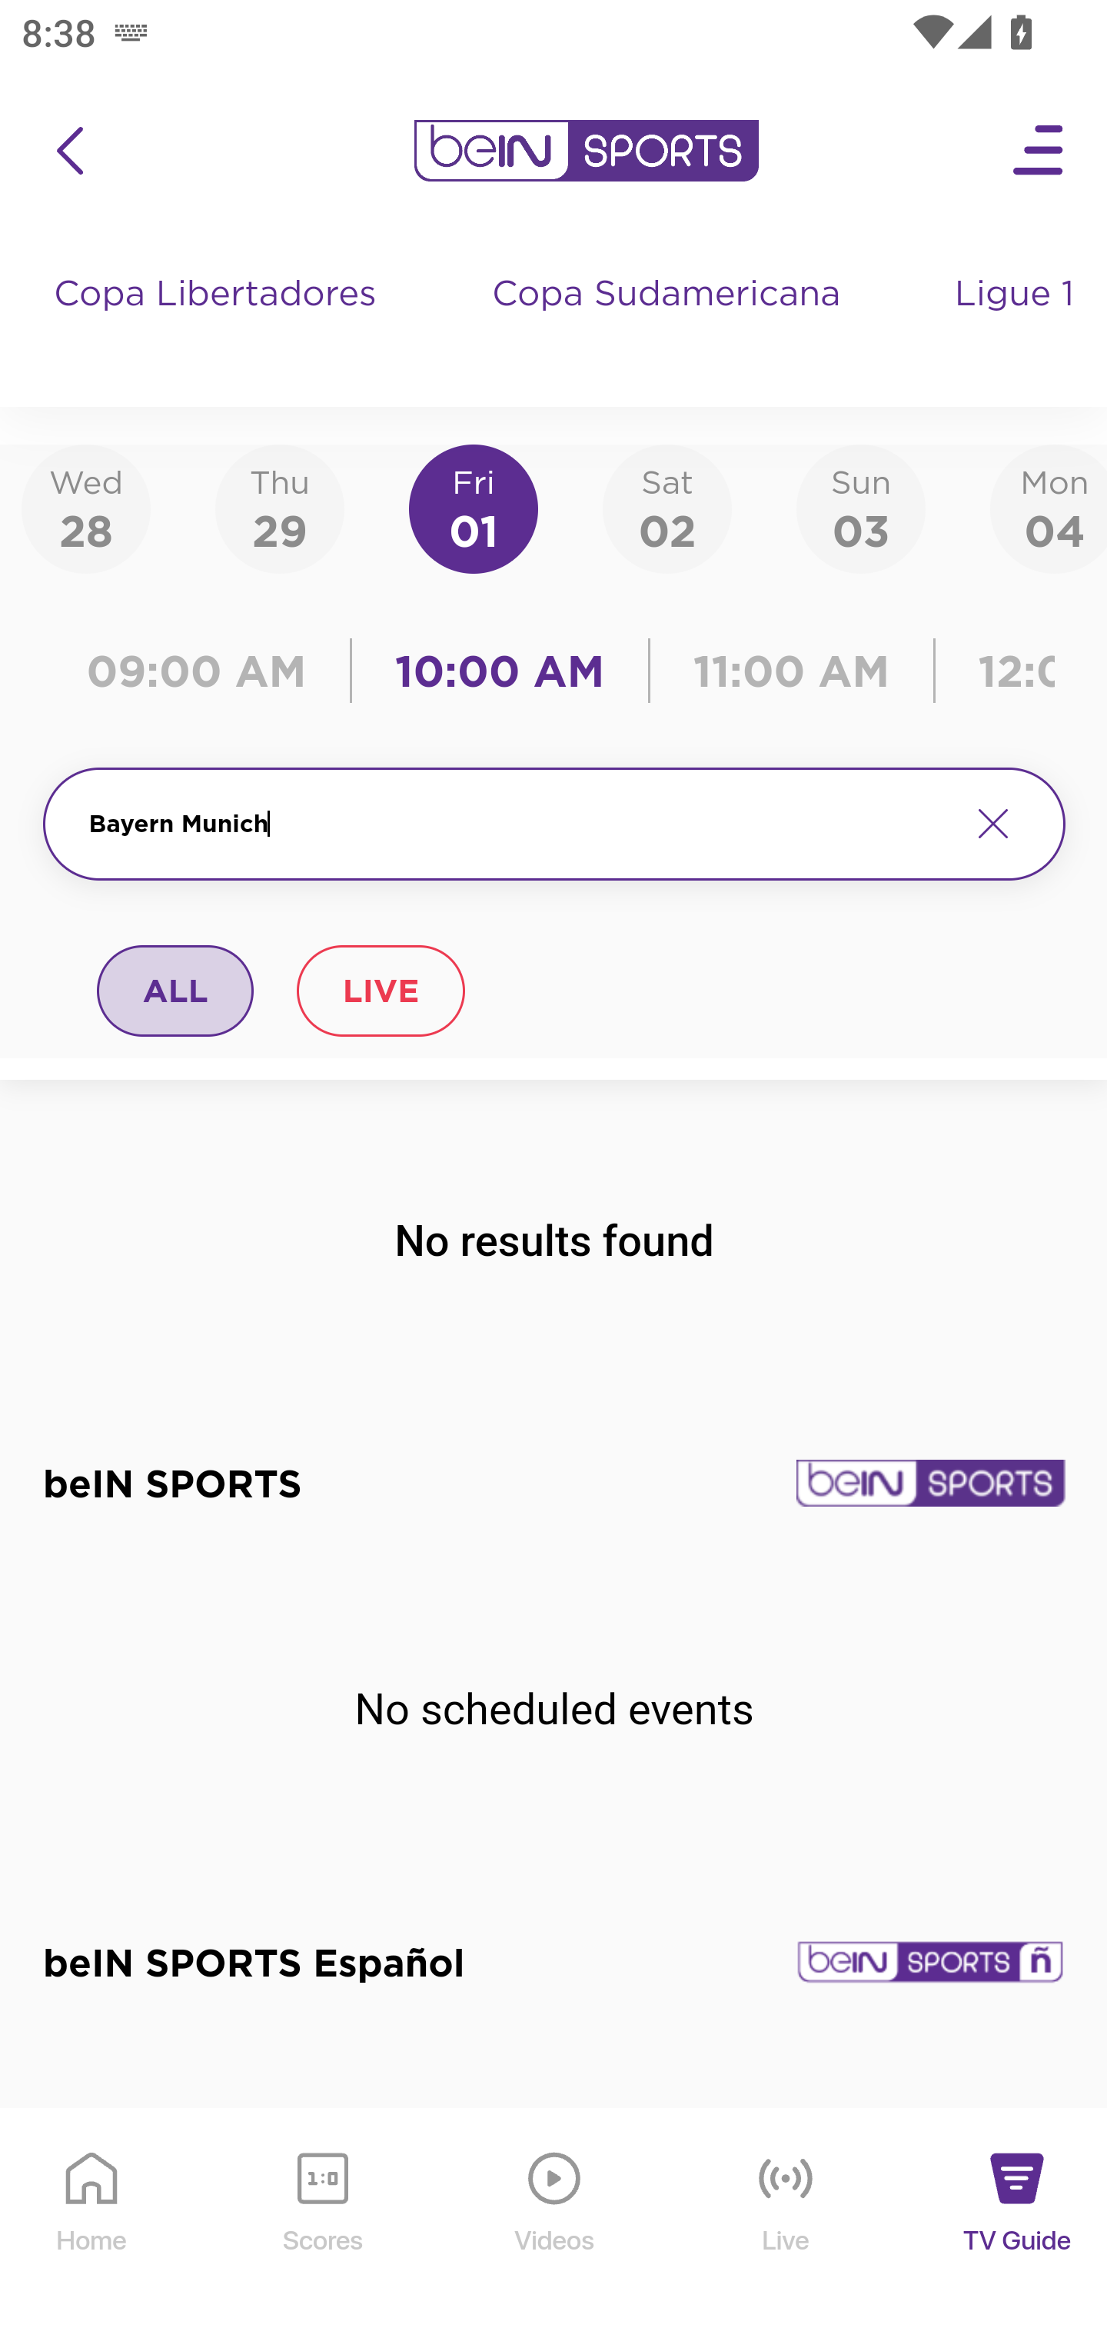 The image size is (1107, 2338). I want to click on Mon04, so click(1049, 508).